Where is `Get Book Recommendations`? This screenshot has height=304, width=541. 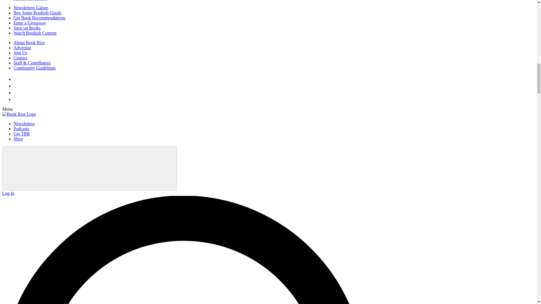
Get Book Recommendations is located at coordinates (39, 18).